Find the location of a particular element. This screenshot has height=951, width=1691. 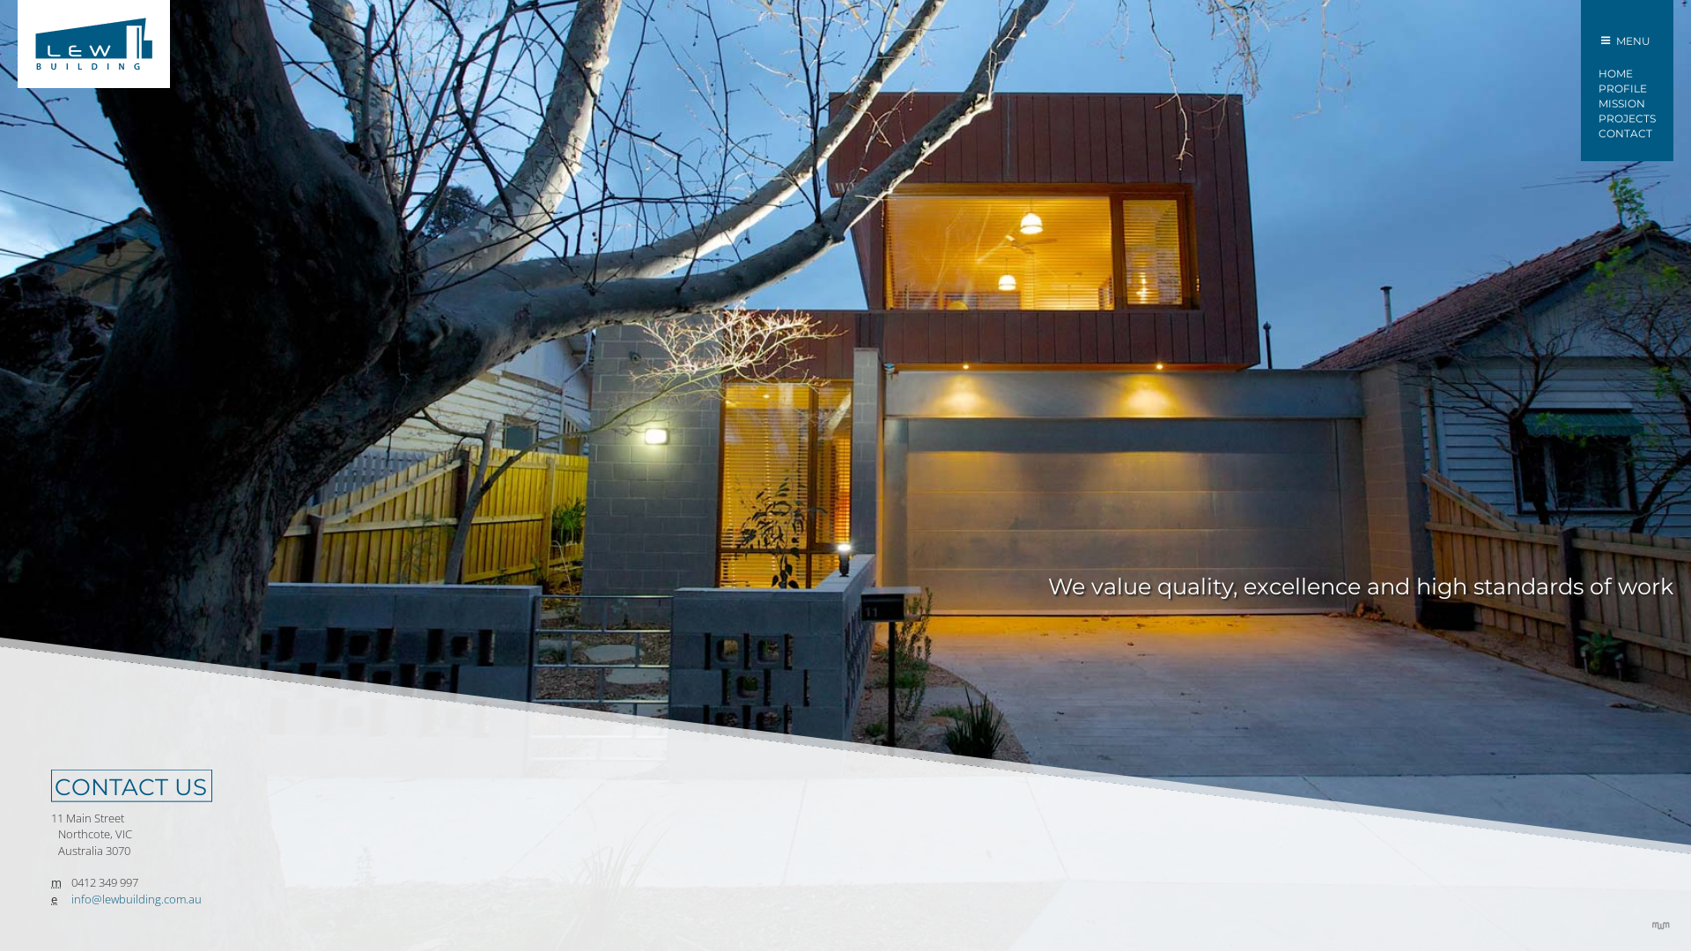

PROFILE is located at coordinates (1628, 89).